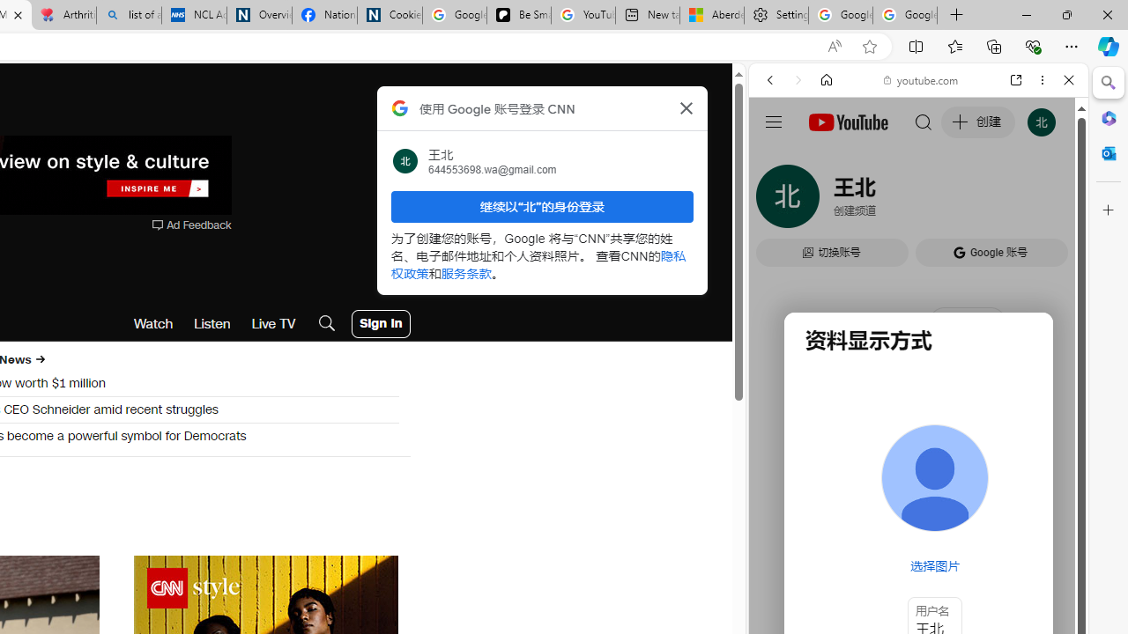 The image size is (1128, 634). Describe the element at coordinates (381, 324) in the screenshot. I see `User Account Log In Button` at that location.